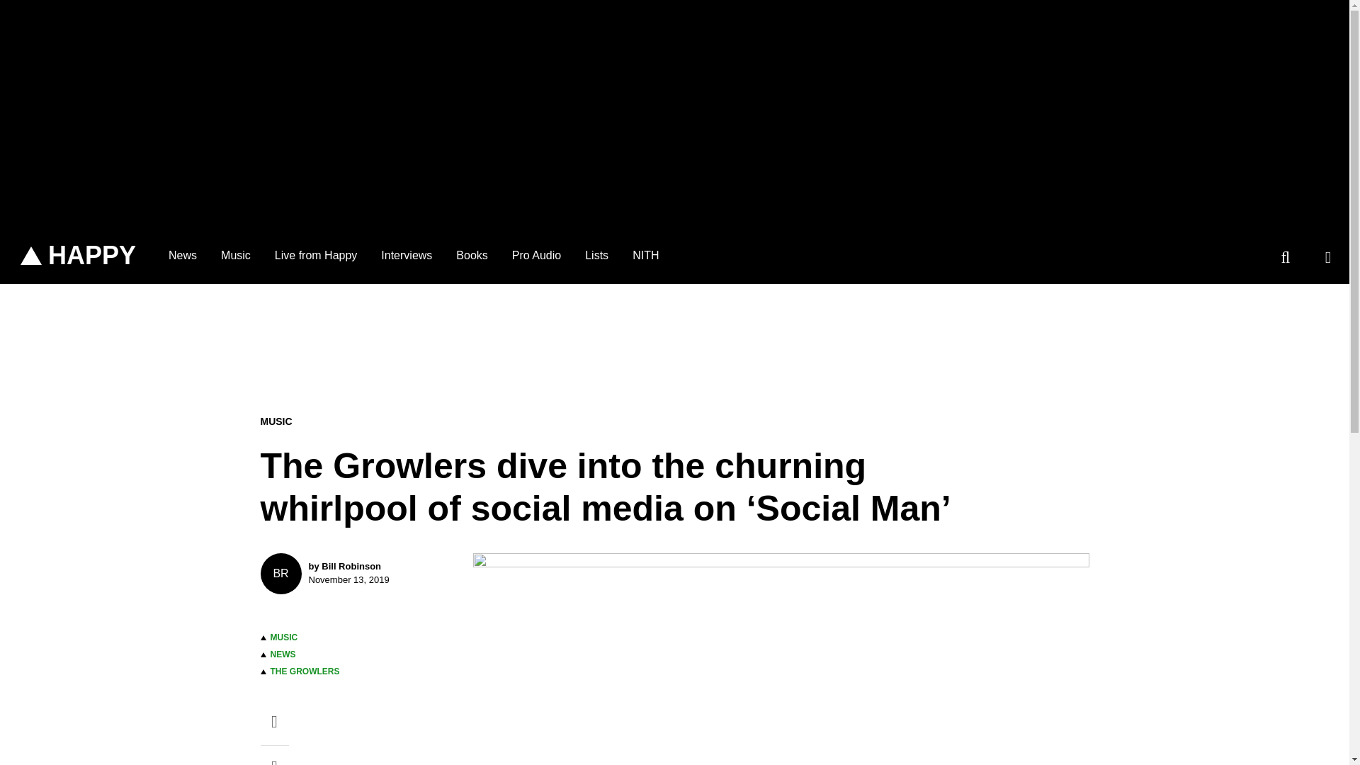 This screenshot has height=765, width=1360. Describe the element at coordinates (183, 255) in the screenshot. I see `News` at that location.